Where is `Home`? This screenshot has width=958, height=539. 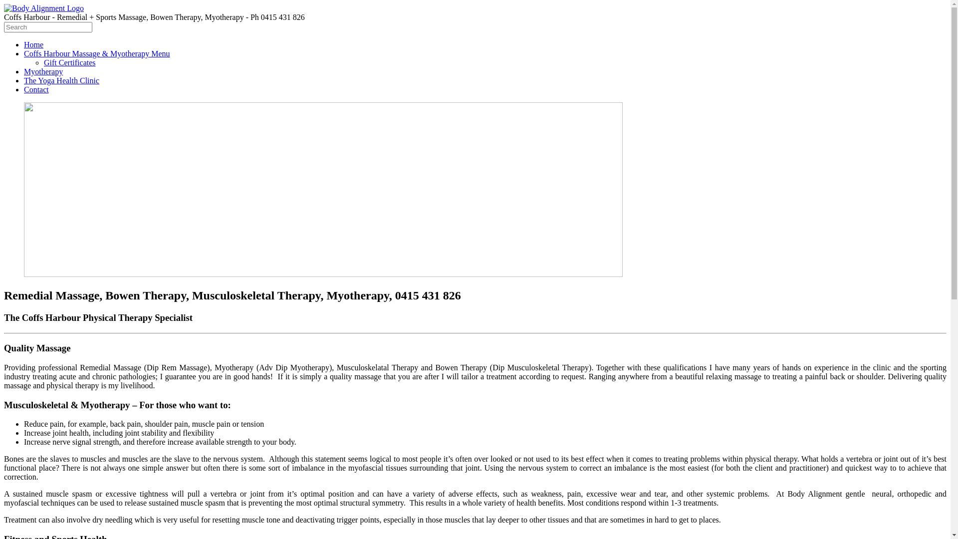 Home is located at coordinates (34, 45).